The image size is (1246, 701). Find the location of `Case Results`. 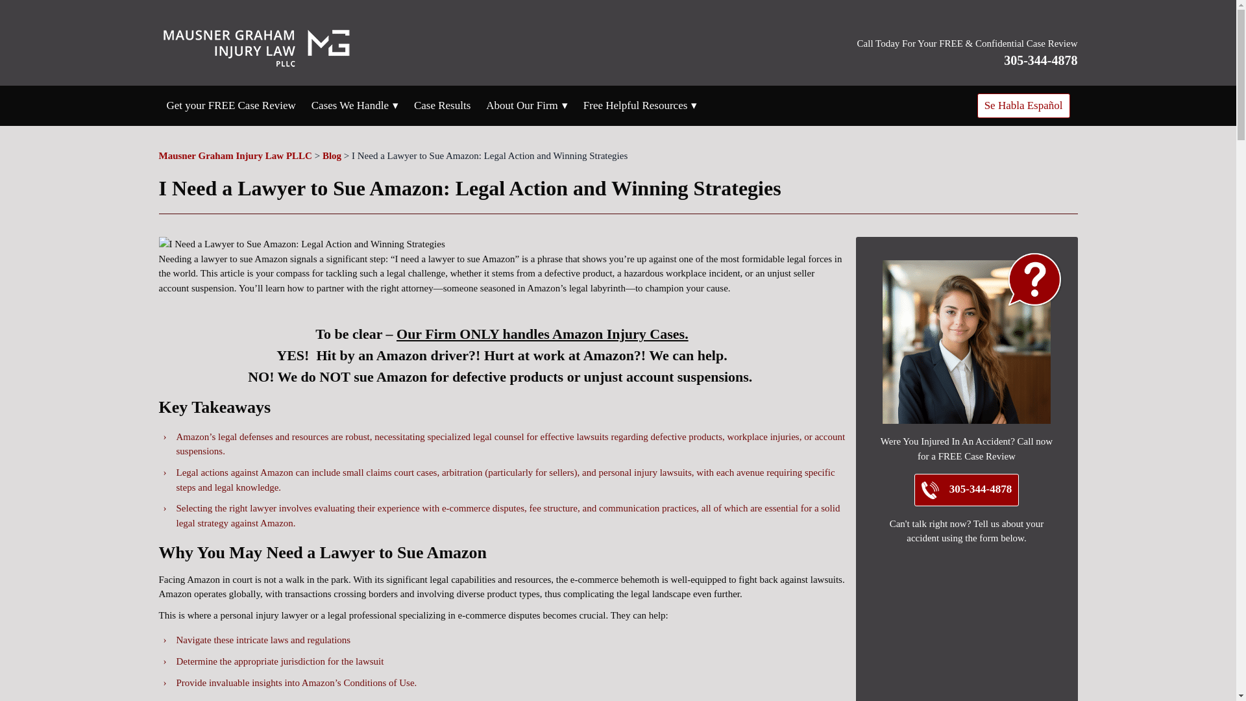

Case Results is located at coordinates (442, 106).